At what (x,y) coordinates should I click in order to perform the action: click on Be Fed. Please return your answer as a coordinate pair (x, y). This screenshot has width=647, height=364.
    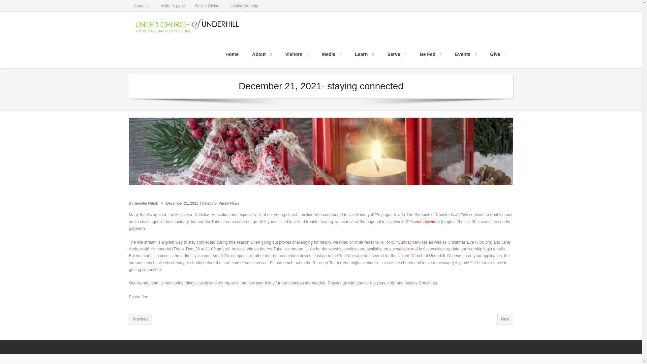
    Looking at the image, I should click on (431, 54).